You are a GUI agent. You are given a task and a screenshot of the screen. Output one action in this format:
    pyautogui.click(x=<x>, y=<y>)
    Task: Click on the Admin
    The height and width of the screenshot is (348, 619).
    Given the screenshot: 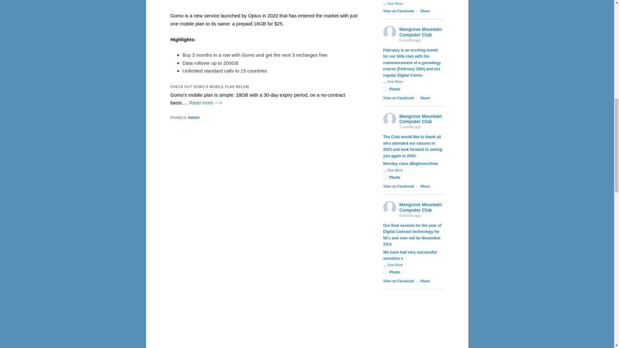 What is the action you would take?
    pyautogui.click(x=193, y=117)
    